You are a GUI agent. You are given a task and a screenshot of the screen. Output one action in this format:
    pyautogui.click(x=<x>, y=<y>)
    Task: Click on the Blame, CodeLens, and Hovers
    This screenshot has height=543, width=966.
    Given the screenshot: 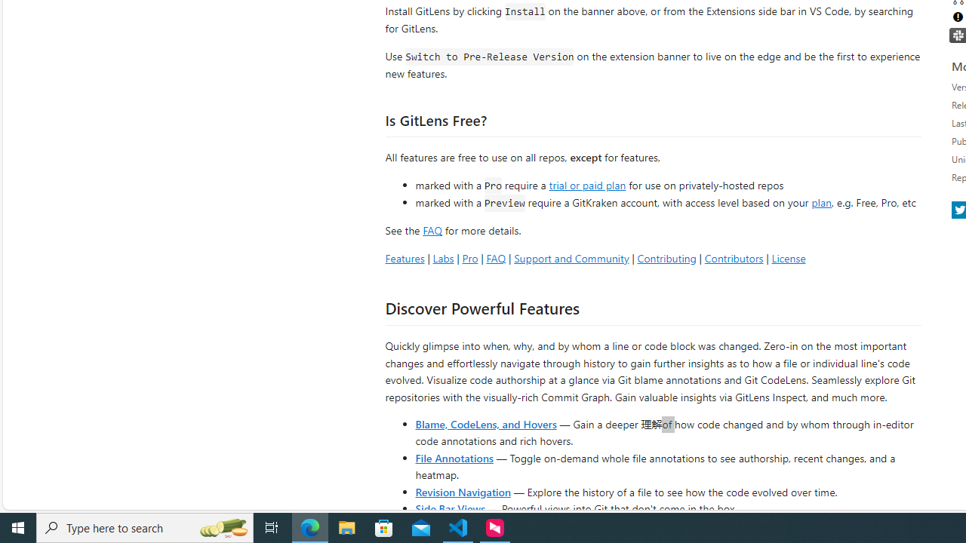 What is the action you would take?
    pyautogui.click(x=486, y=424)
    